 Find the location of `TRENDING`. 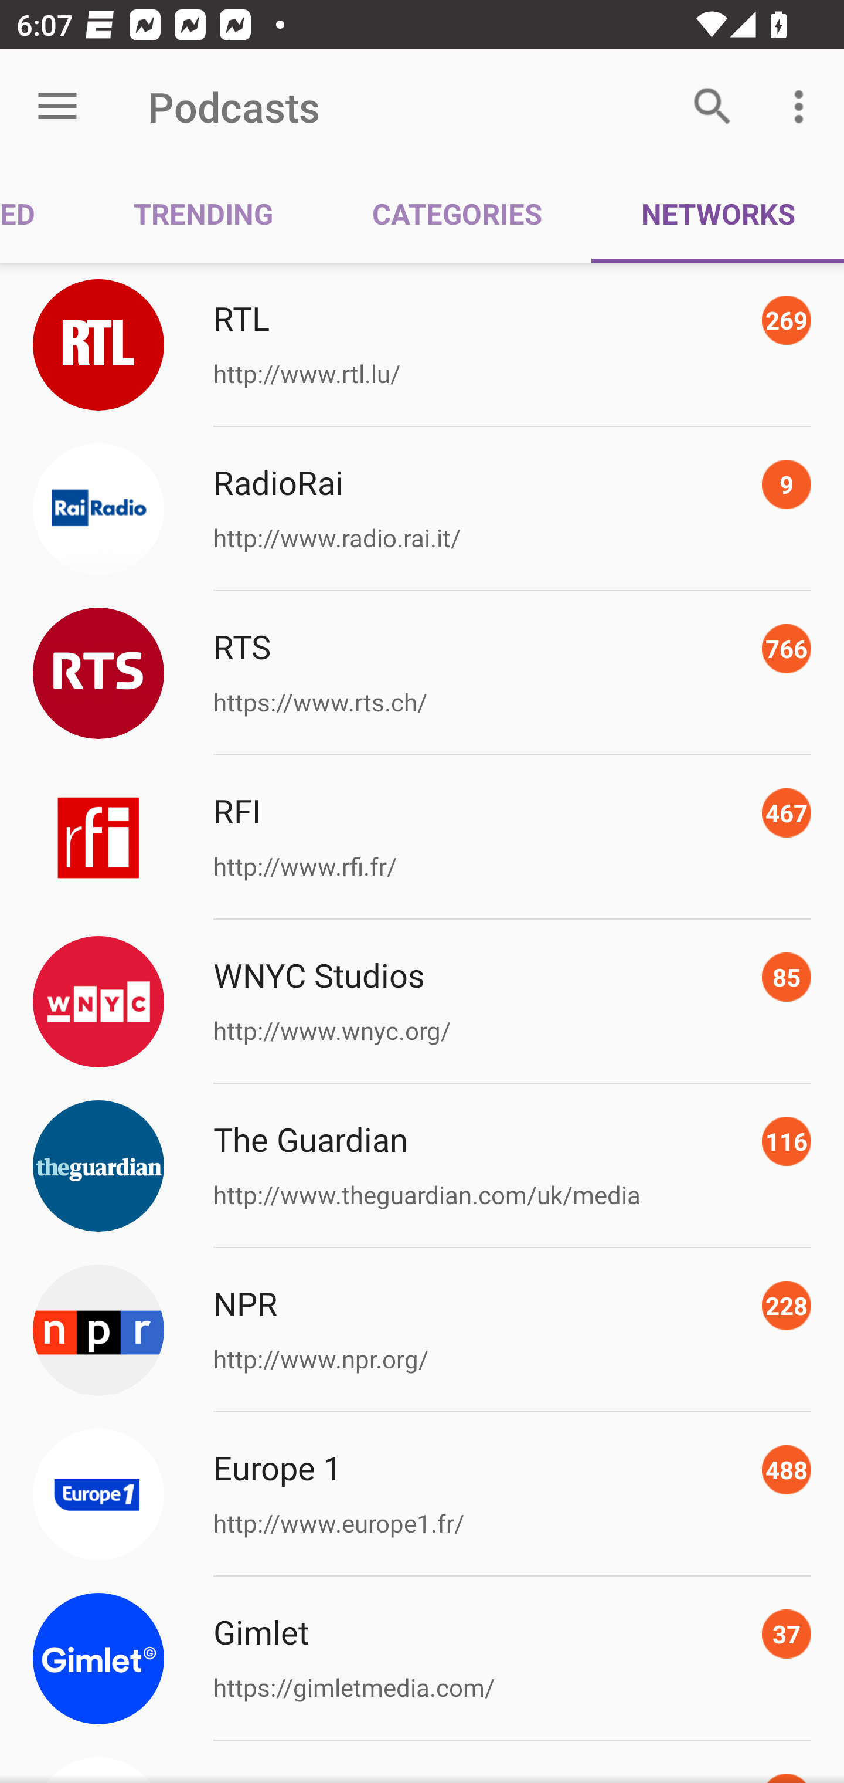

TRENDING is located at coordinates (203, 212).